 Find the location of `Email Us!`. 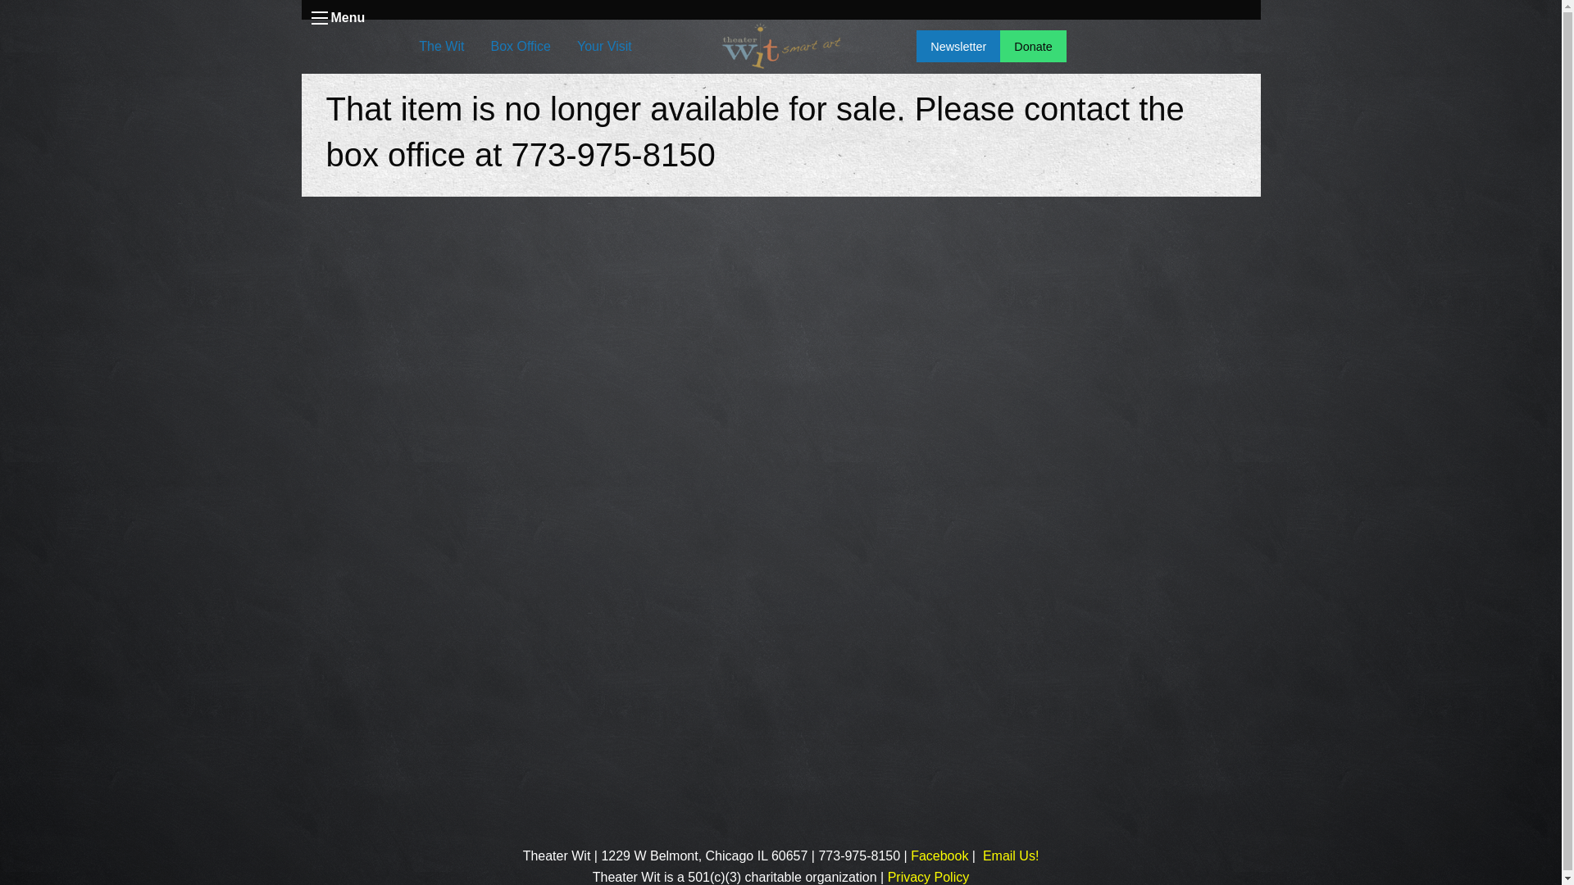

Email Us! is located at coordinates (1010, 855).